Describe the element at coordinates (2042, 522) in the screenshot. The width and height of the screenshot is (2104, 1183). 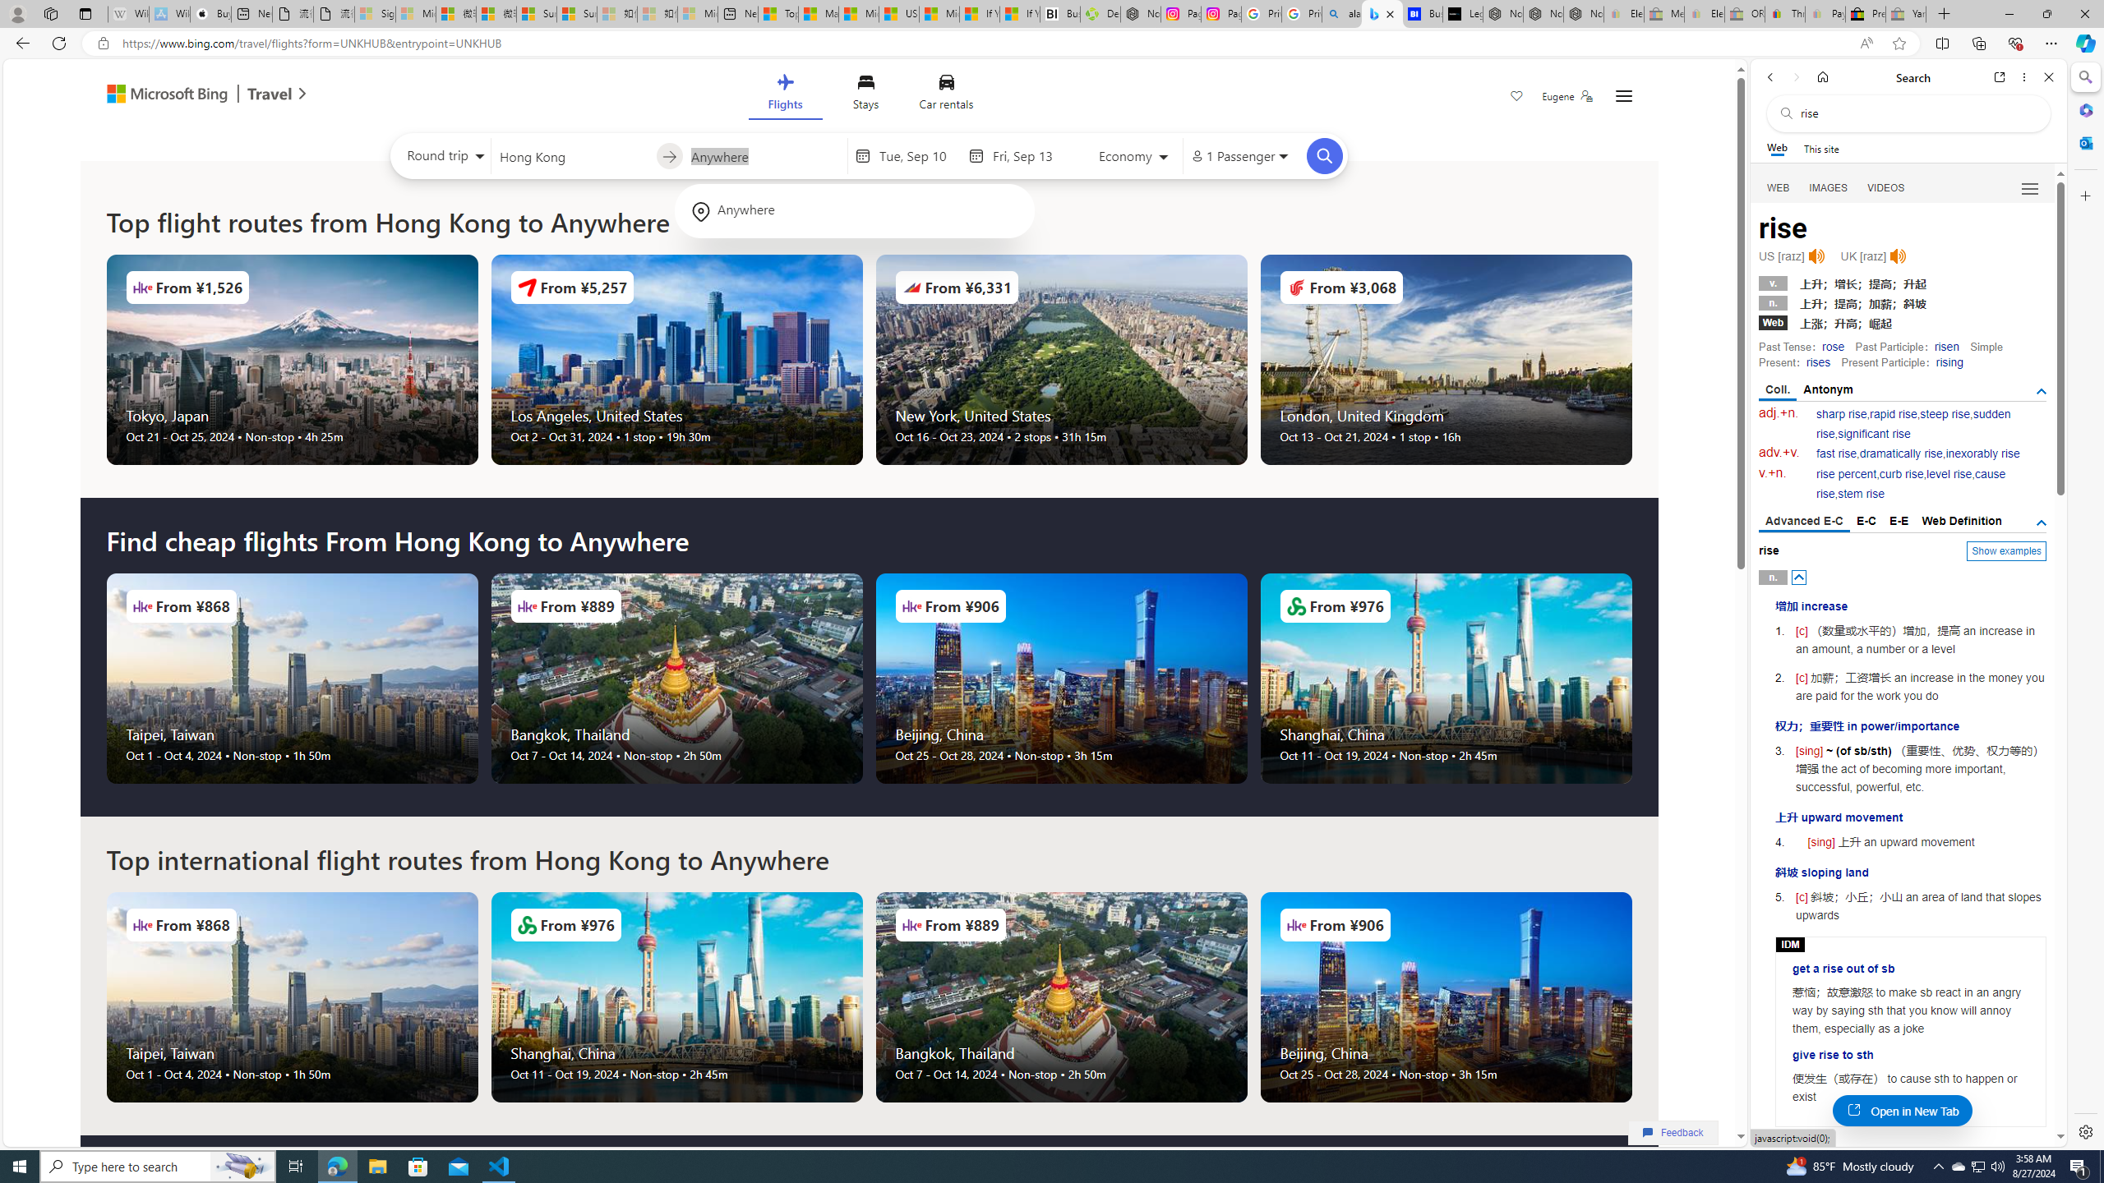
I see `AutomationID: tgdef` at that location.